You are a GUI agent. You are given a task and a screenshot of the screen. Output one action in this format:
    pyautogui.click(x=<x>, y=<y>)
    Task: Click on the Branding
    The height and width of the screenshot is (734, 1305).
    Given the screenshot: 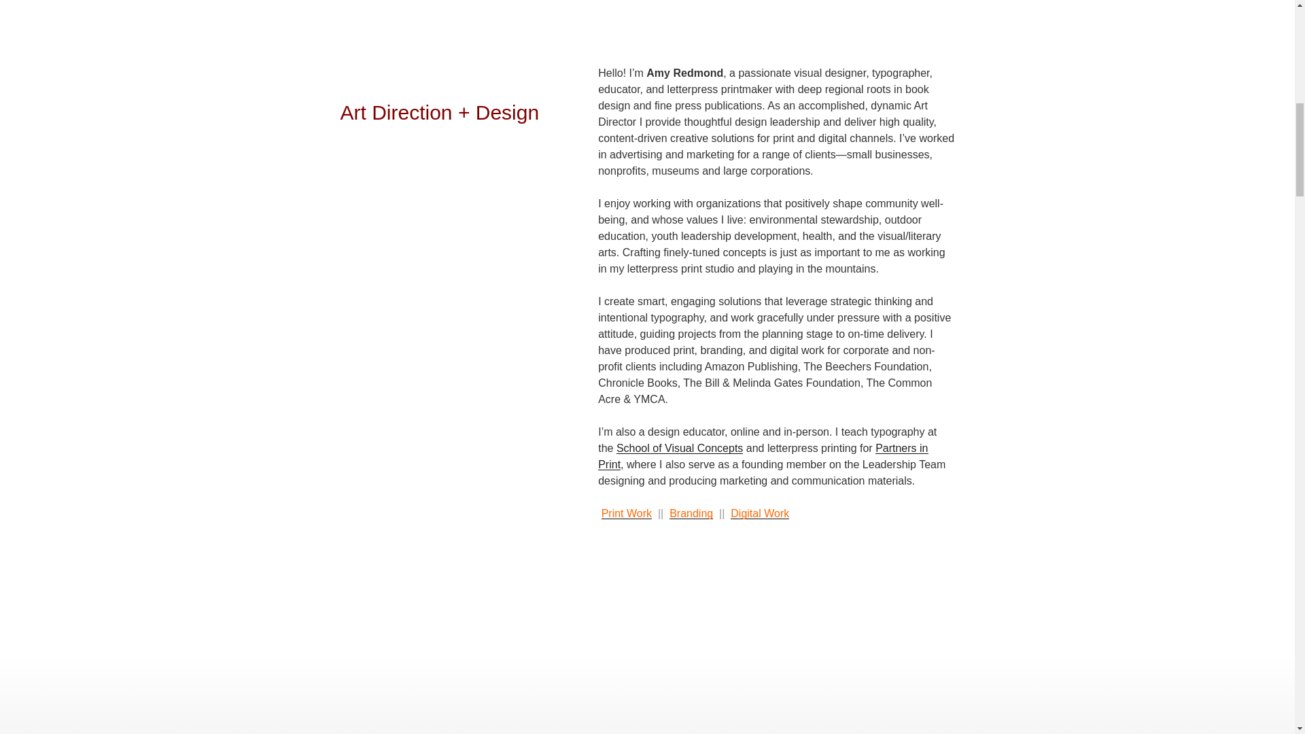 What is the action you would take?
    pyautogui.click(x=691, y=513)
    